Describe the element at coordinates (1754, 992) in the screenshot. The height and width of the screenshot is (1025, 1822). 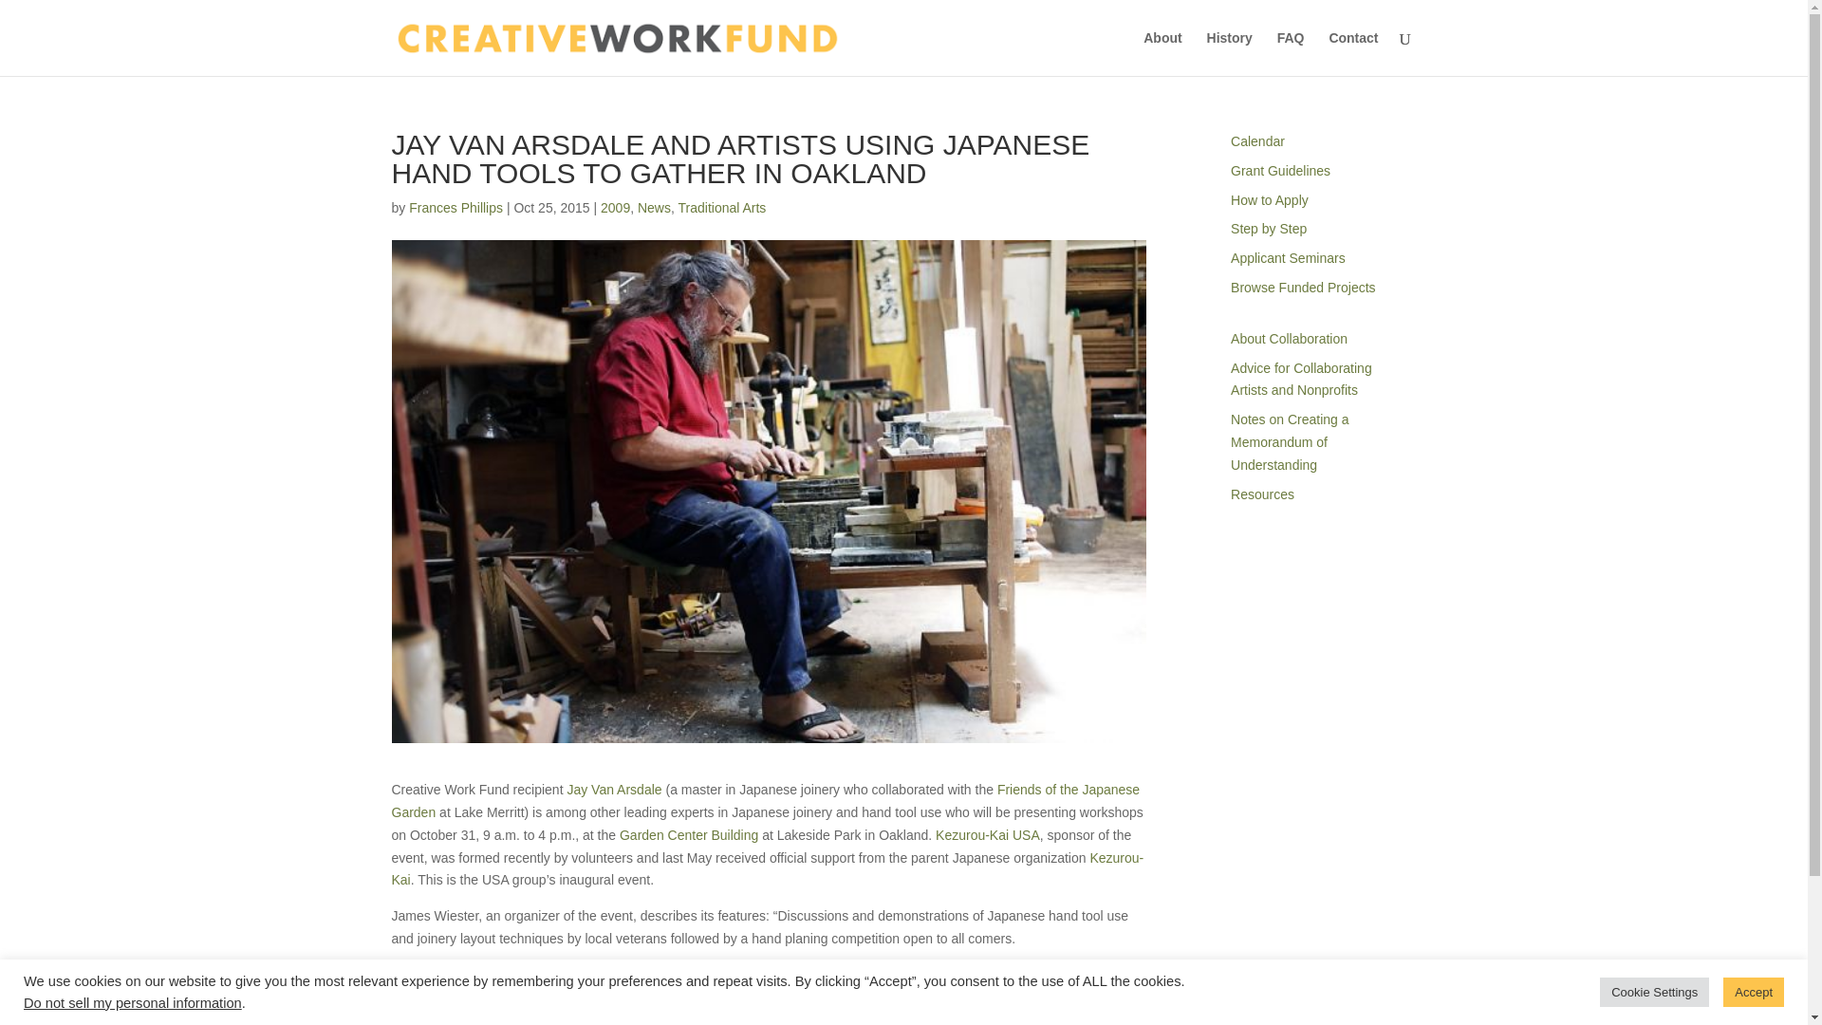
I see `Accept` at that location.